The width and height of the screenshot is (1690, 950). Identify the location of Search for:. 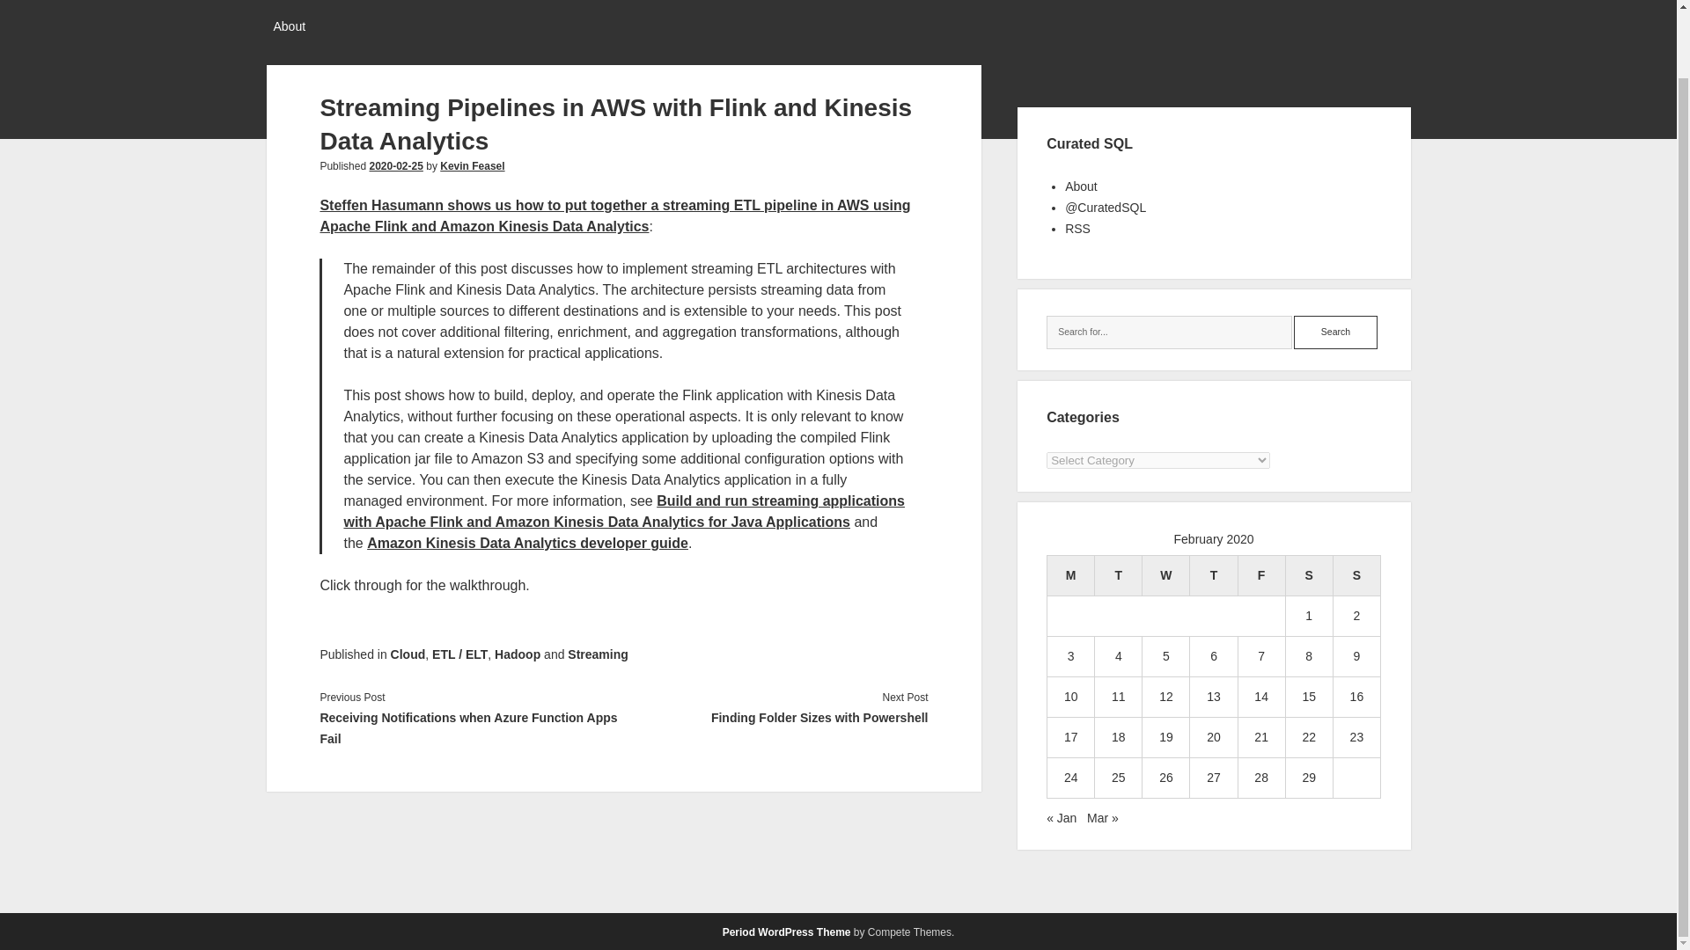
(1169, 332).